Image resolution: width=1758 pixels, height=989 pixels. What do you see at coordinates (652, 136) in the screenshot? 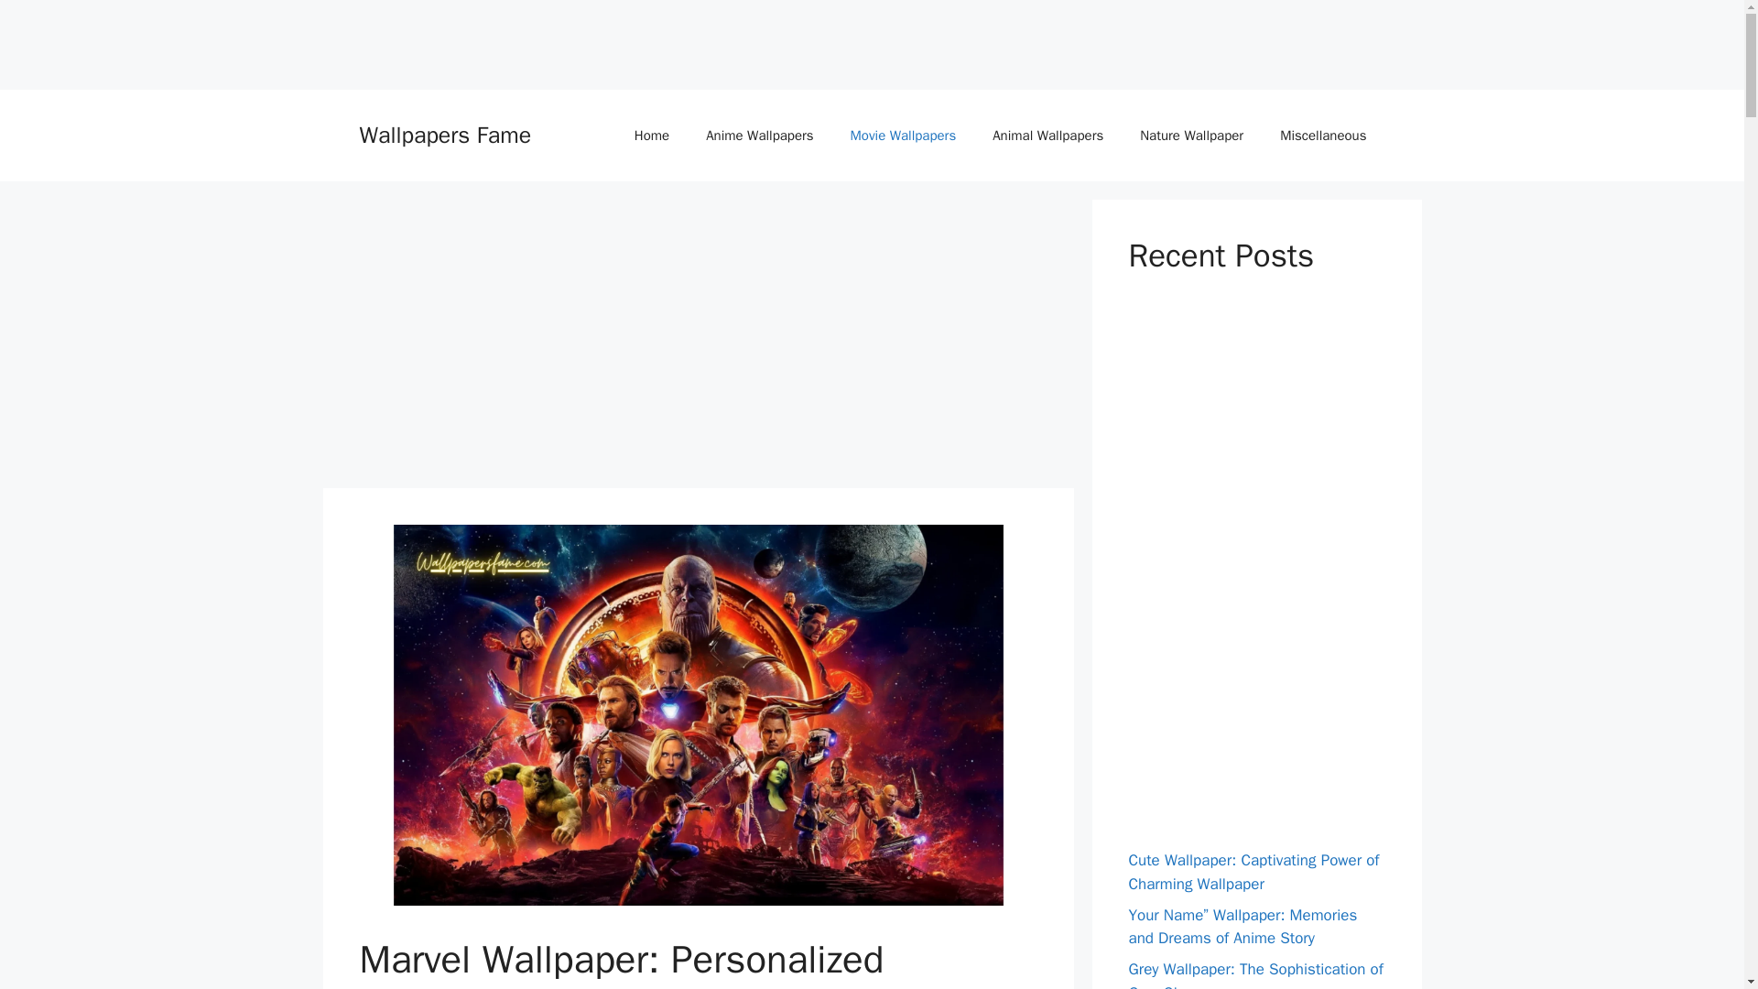
I see `Home` at bounding box center [652, 136].